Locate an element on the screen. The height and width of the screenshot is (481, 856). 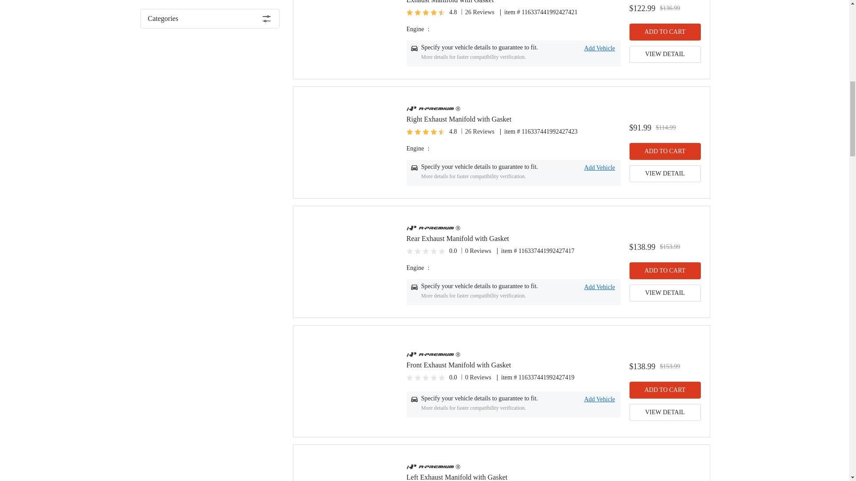
Right Exhaust Manifold with Gasket is located at coordinates (514, 118).